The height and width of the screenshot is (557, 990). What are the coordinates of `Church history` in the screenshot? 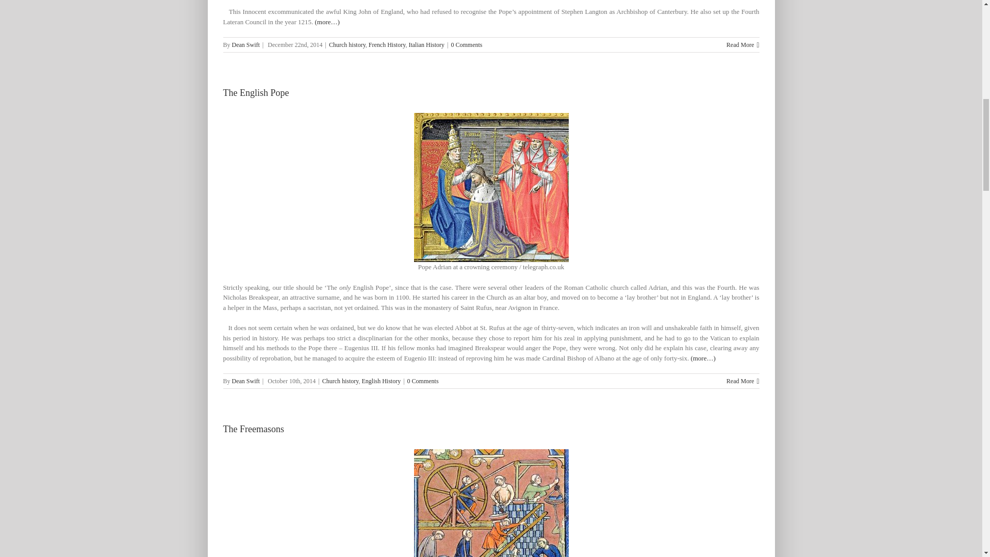 It's located at (346, 44).